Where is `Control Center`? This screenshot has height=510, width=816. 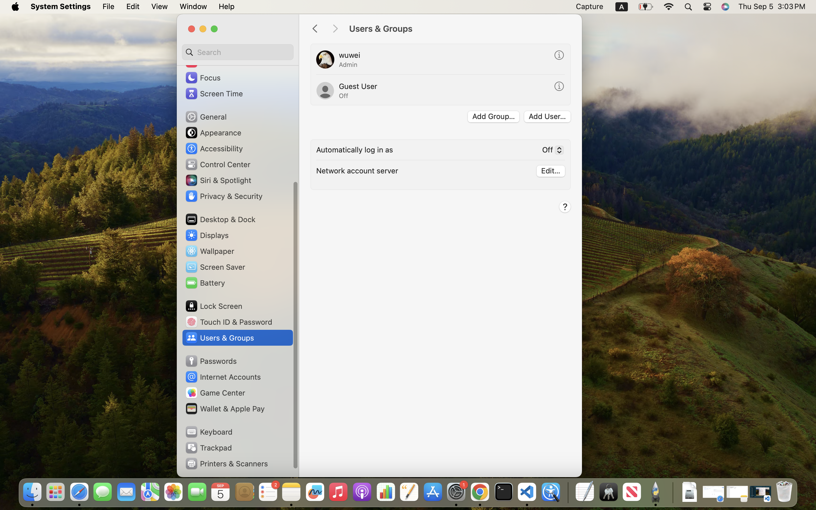 Control Center is located at coordinates (218, 164).